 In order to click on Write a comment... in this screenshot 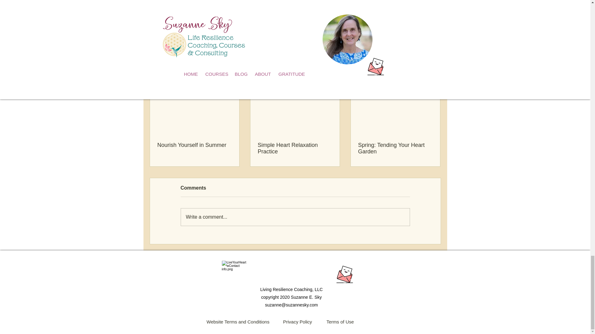, I will do `click(295, 217)`.